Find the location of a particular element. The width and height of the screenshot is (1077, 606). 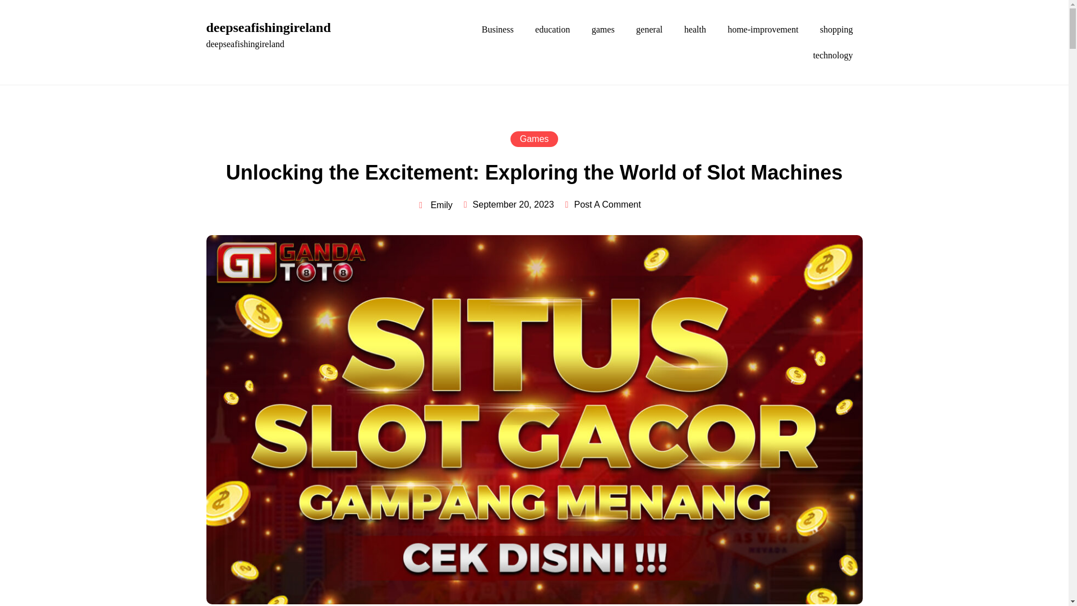

general is located at coordinates (650, 29).